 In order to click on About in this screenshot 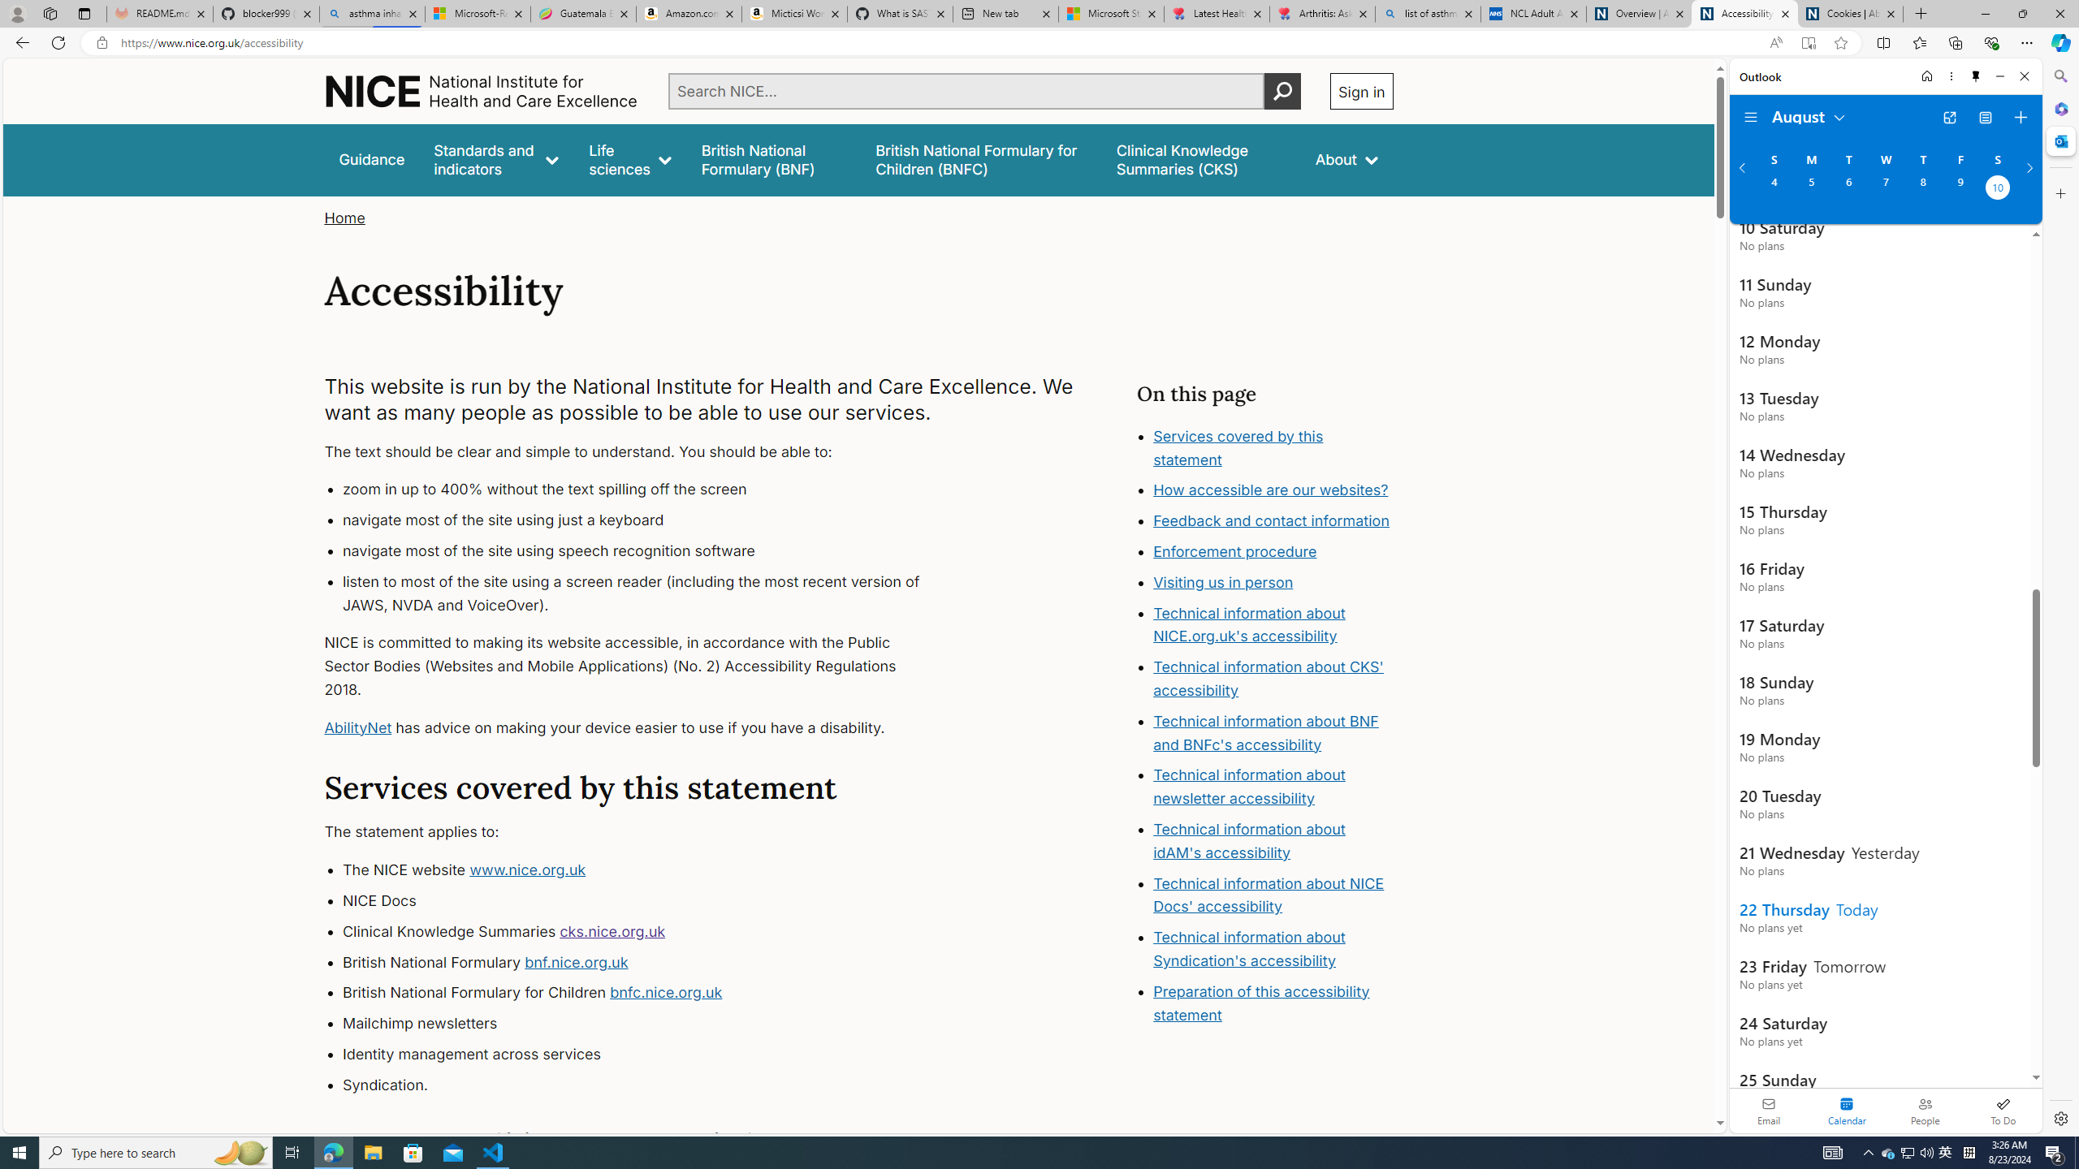, I will do `click(1346, 159)`.